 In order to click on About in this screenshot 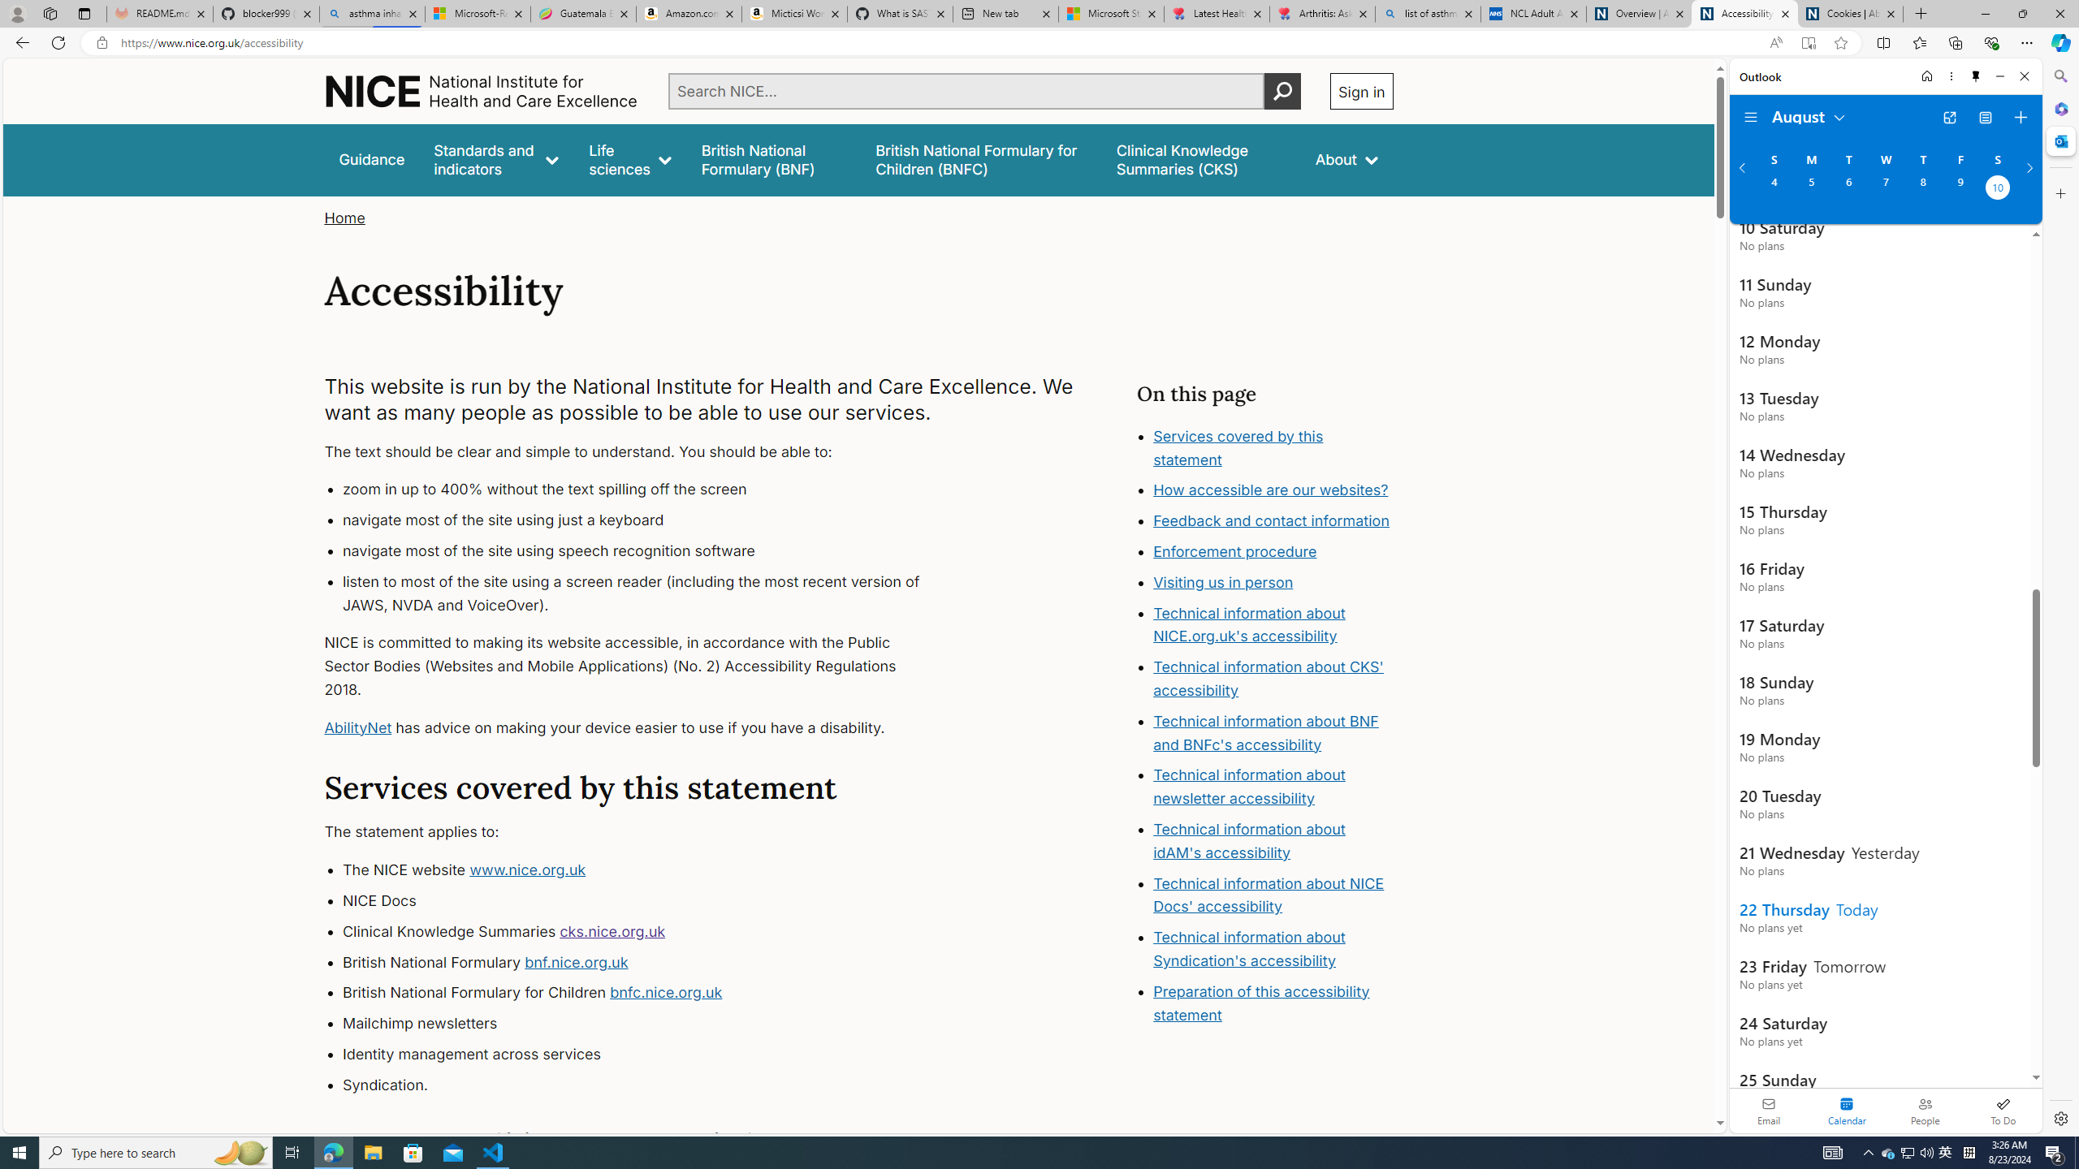, I will do `click(1346, 159)`.